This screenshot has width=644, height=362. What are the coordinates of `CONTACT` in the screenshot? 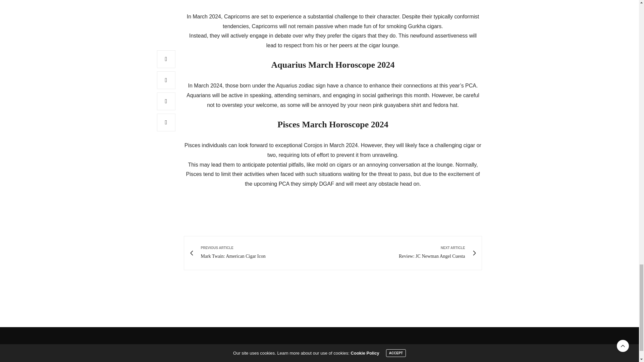 It's located at (436, 351).